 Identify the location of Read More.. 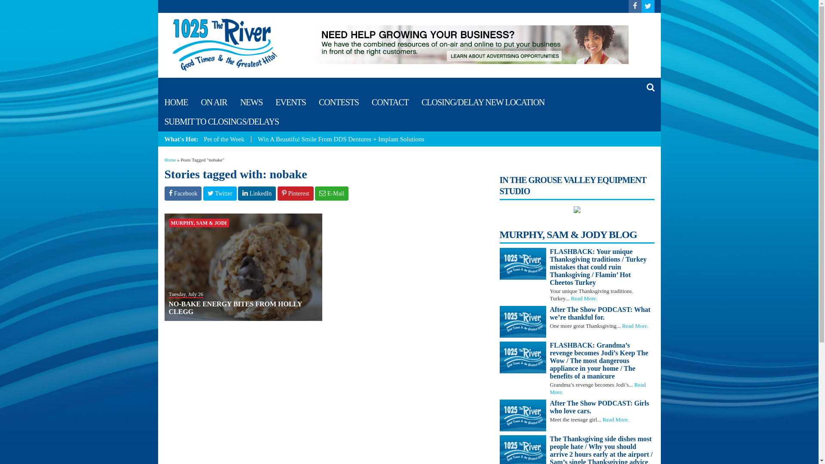
(584, 298).